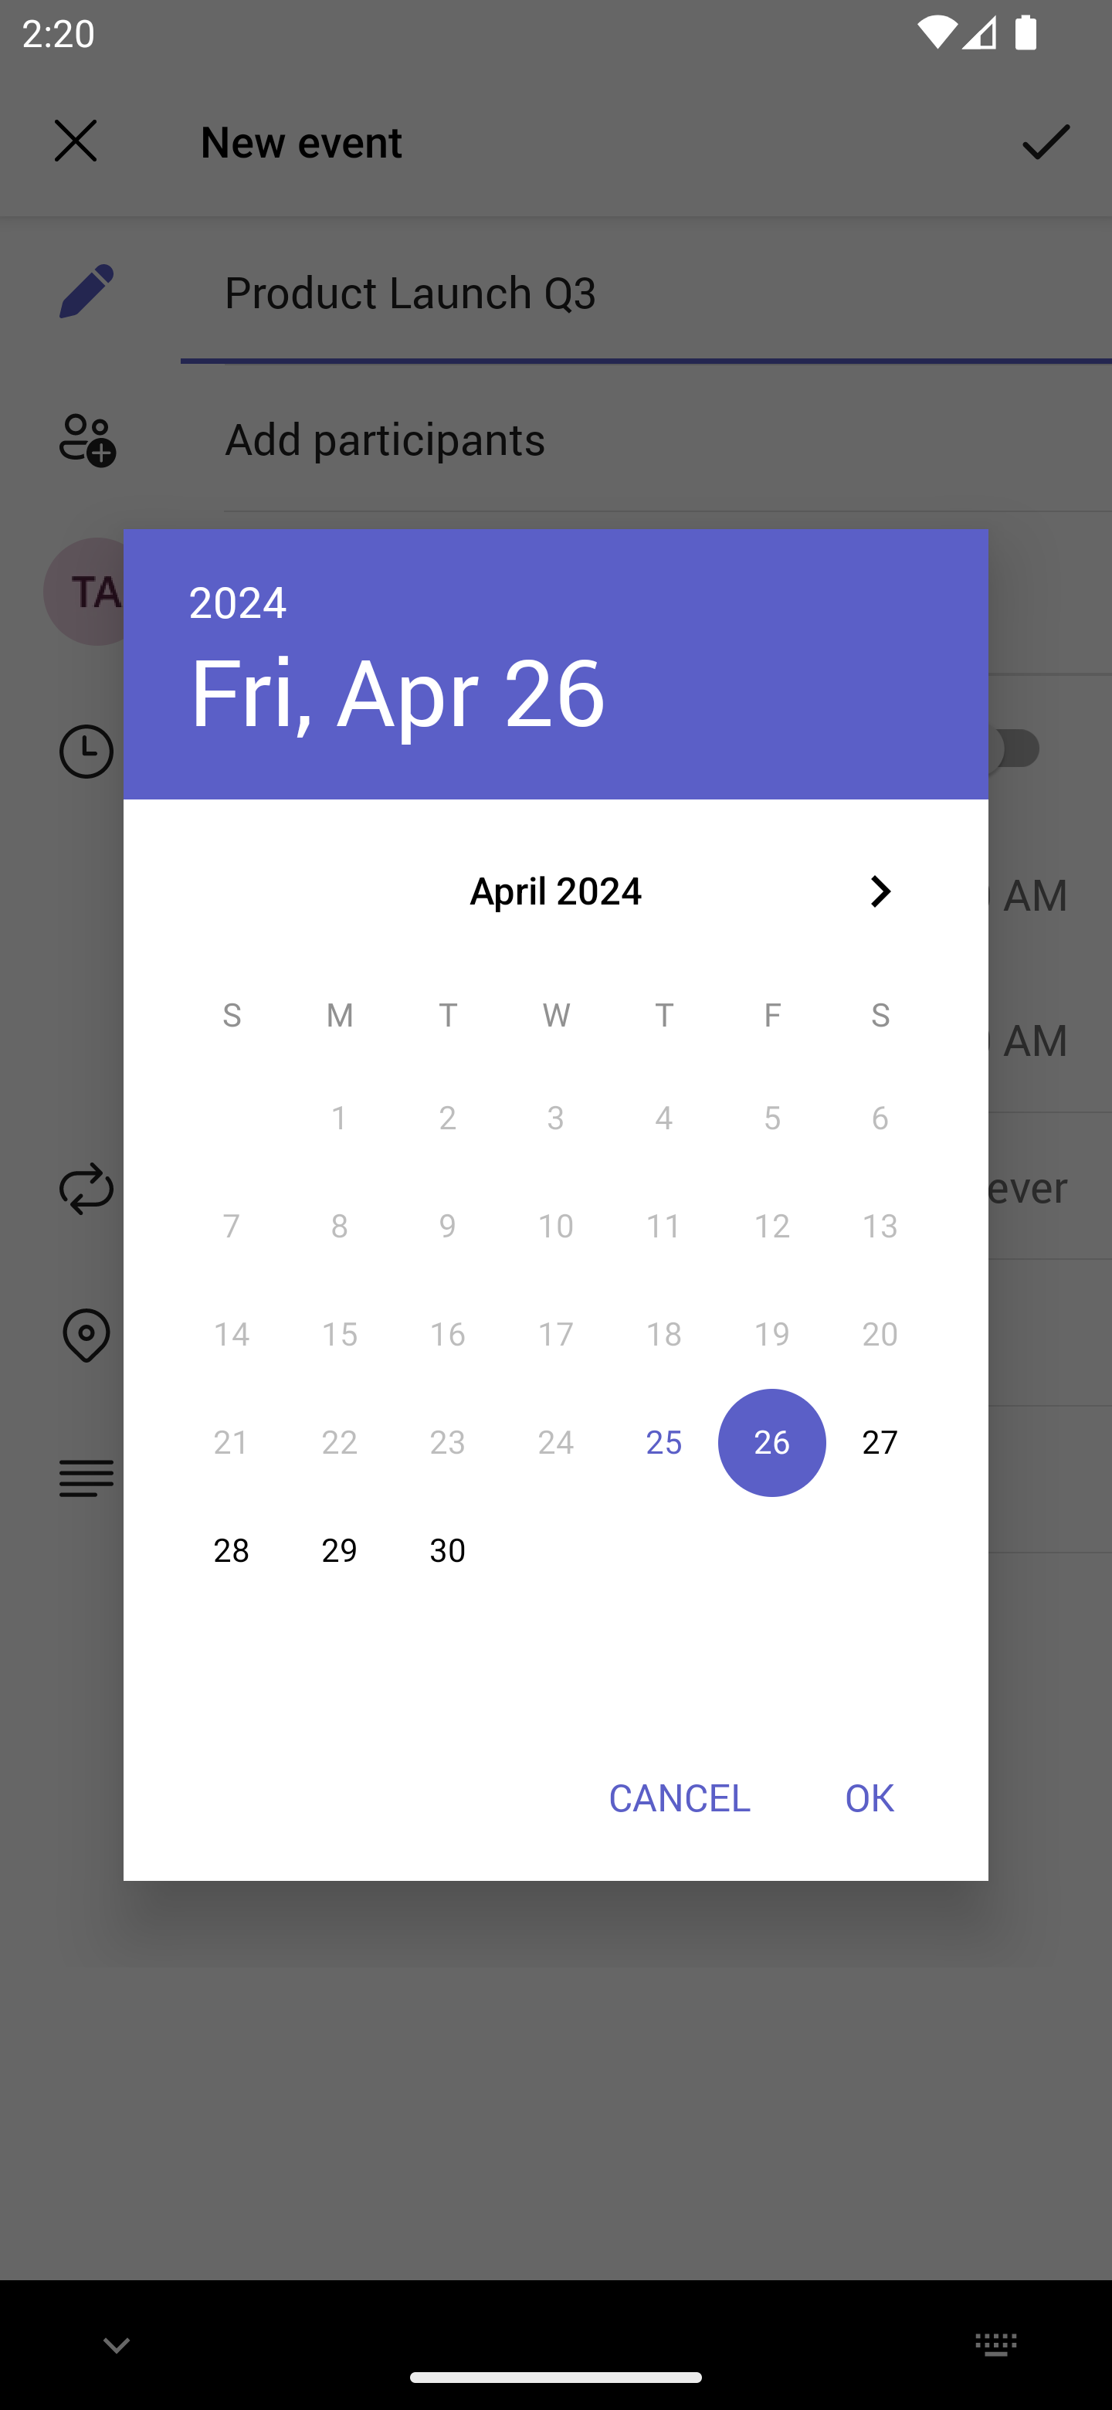  Describe the element at coordinates (772, 1333) in the screenshot. I see `19 19 April 2024` at that location.